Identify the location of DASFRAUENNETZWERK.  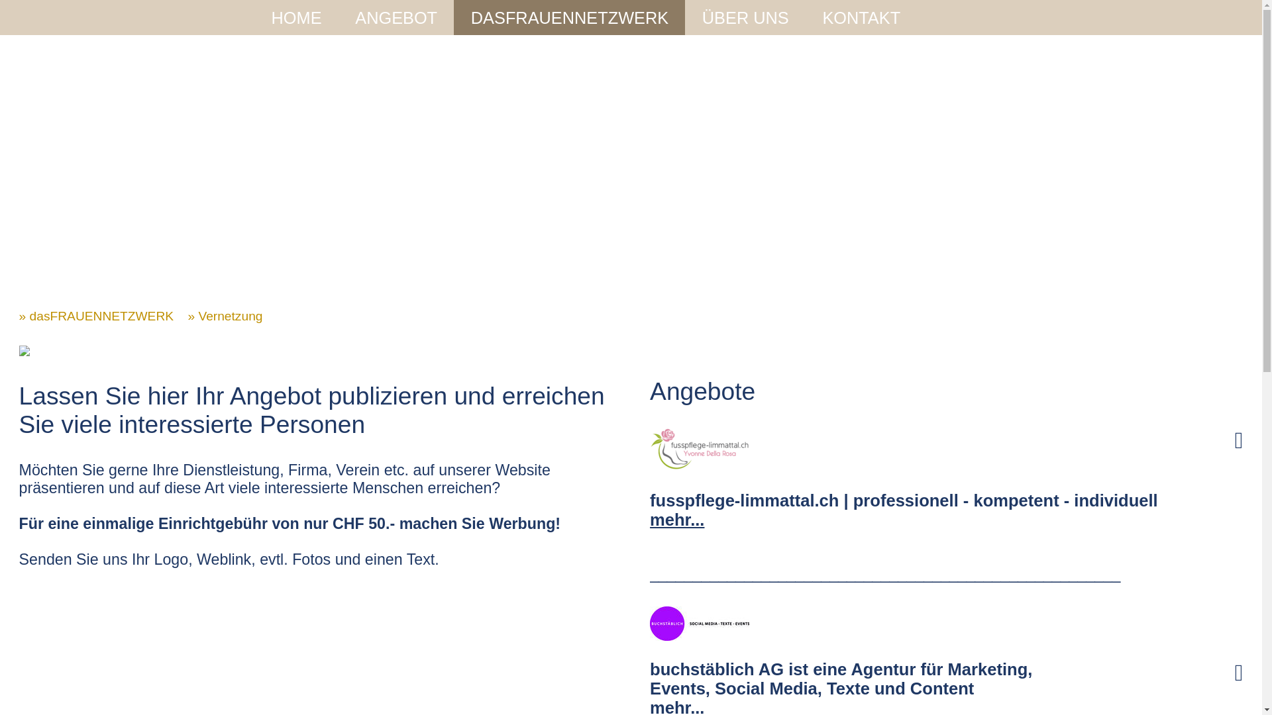
(570, 18).